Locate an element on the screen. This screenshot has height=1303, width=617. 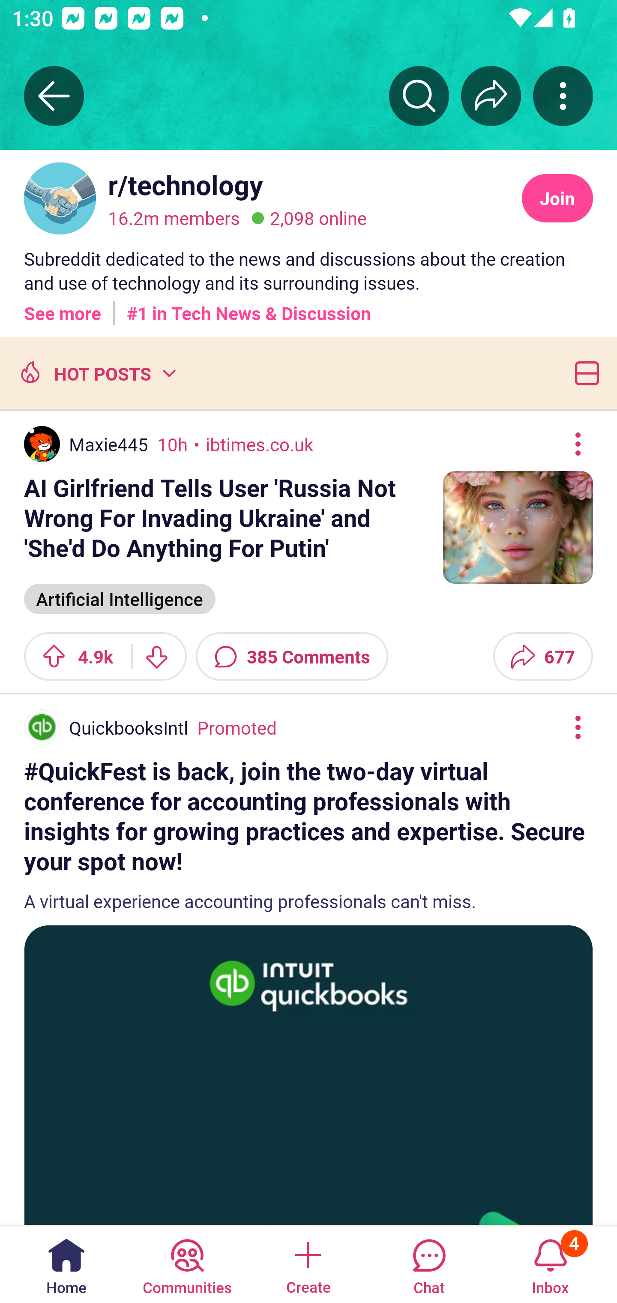
Share r/﻿technology is located at coordinates (491, 96).